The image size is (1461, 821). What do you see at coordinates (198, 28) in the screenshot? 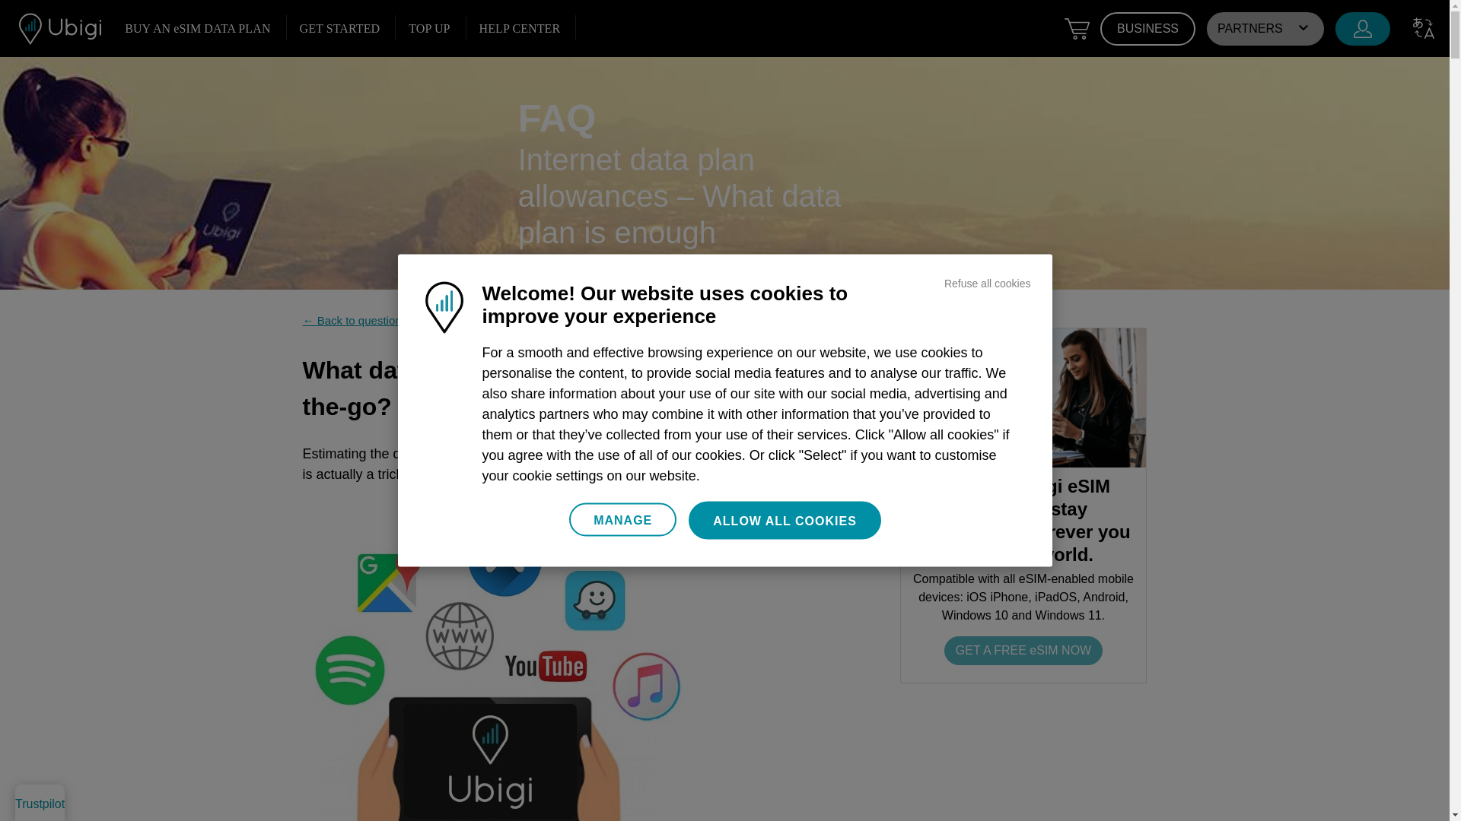
I see `BUY AN eSIM DATA PLAN` at bounding box center [198, 28].